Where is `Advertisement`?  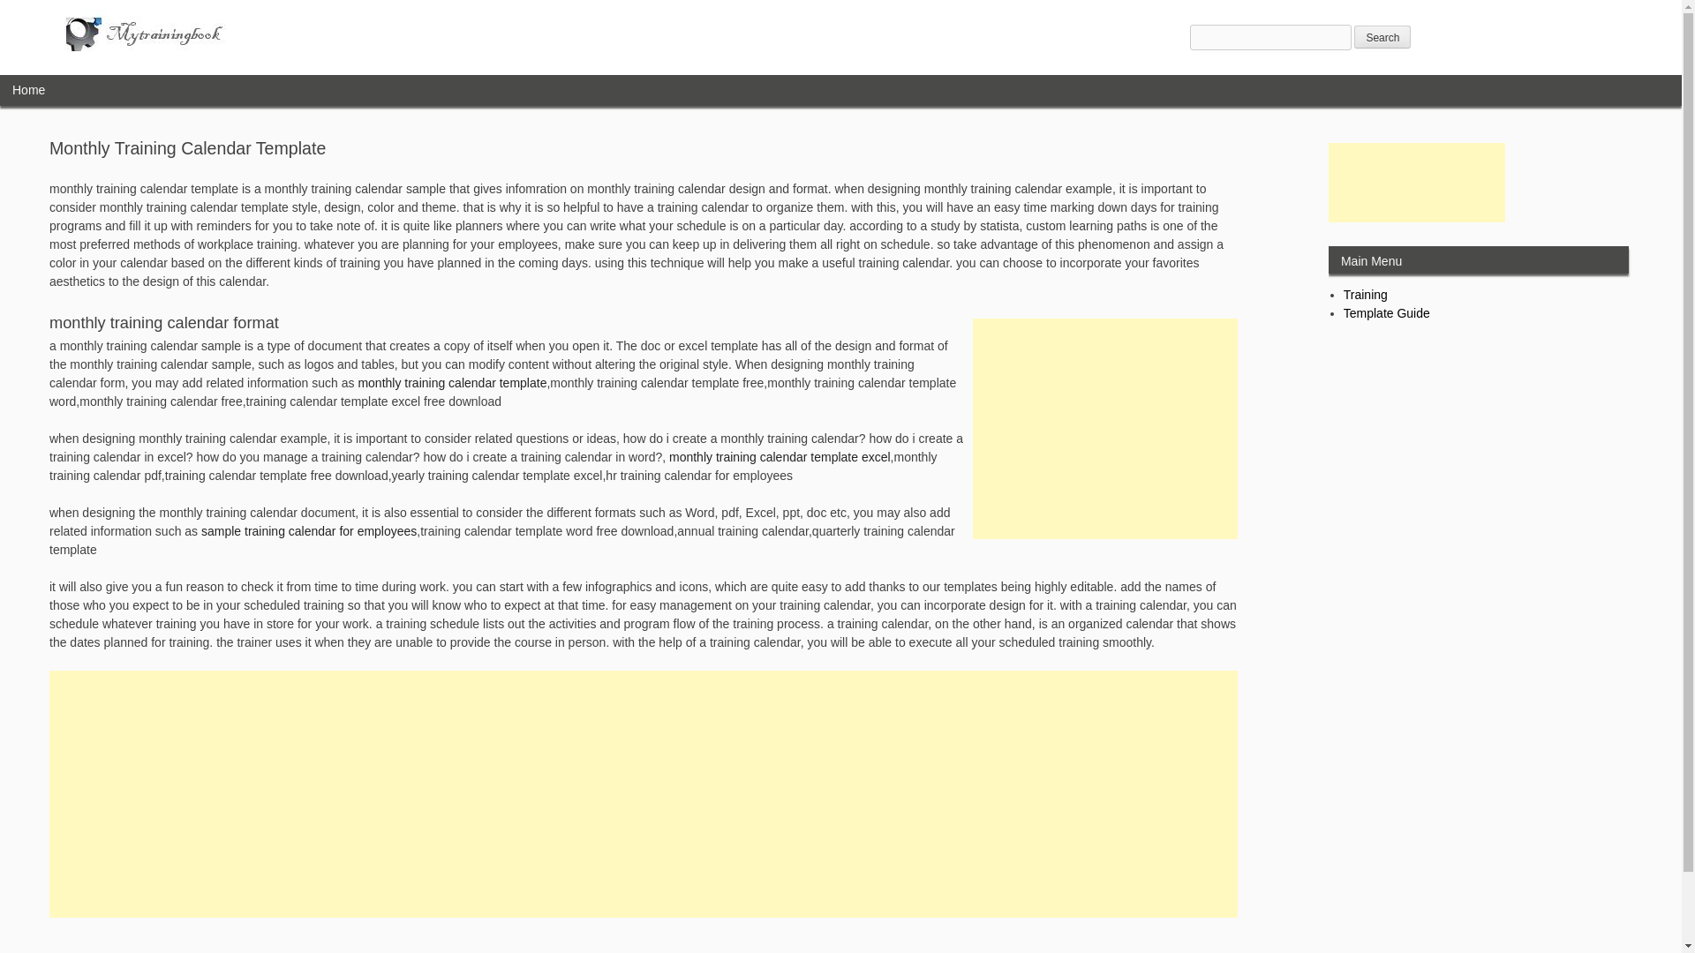
Advertisement is located at coordinates (1105, 429).